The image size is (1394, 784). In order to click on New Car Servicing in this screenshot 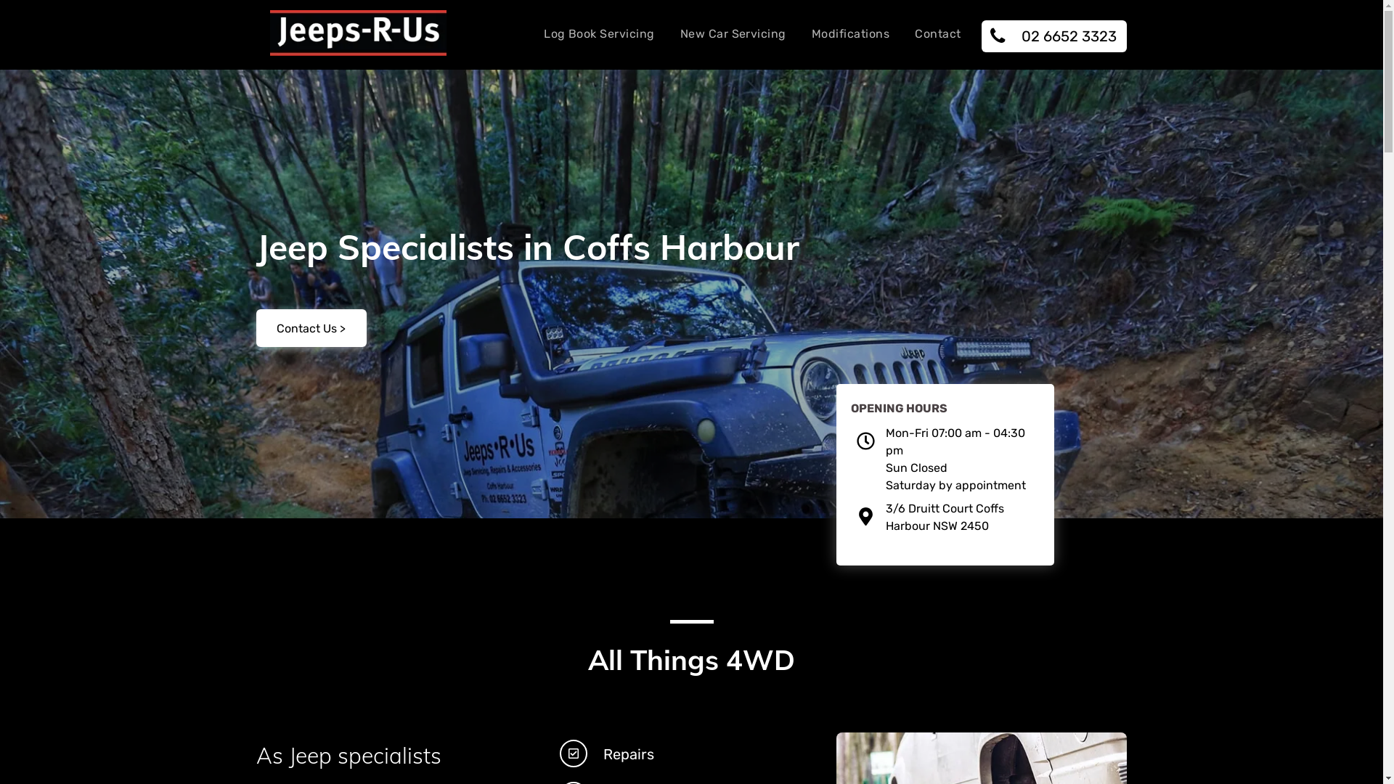, I will do `click(733, 33)`.